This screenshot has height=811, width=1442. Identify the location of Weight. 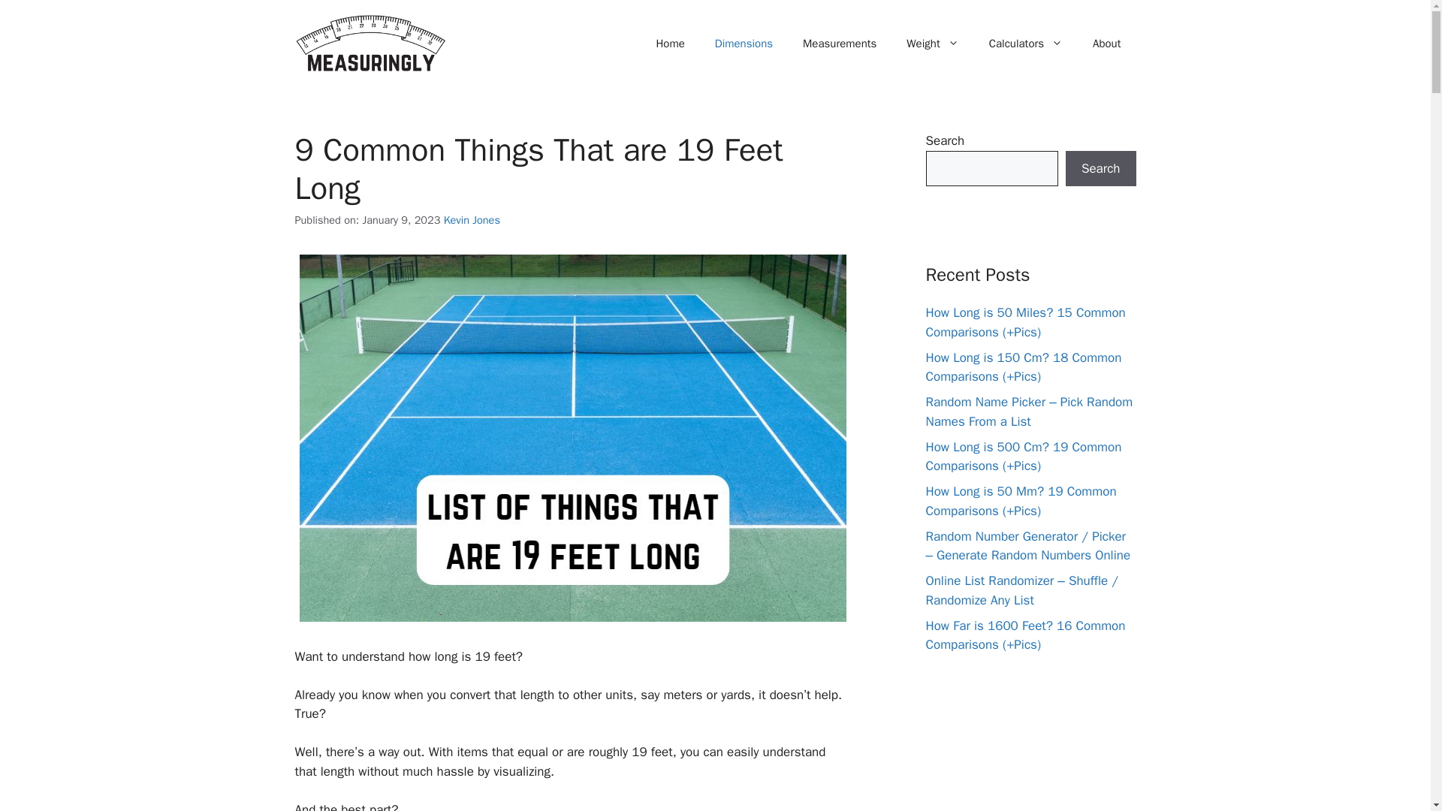
(932, 44).